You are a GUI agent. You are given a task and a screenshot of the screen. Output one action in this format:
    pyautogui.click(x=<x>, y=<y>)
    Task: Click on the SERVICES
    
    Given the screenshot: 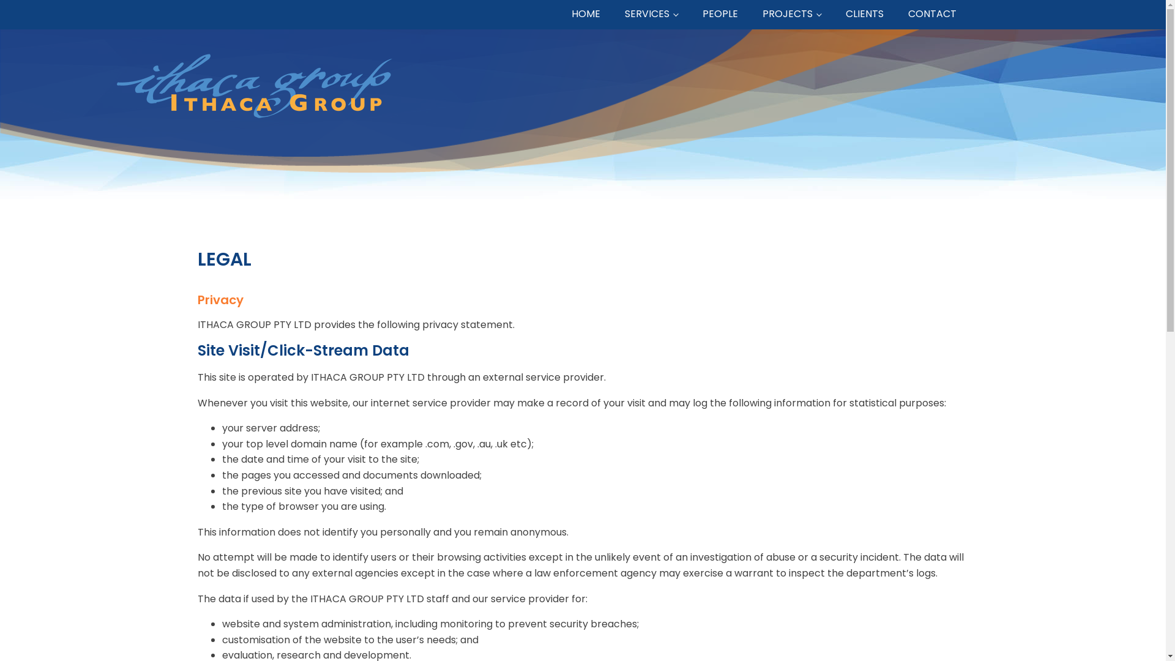 What is the action you would take?
    pyautogui.click(x=651, y=15)
    